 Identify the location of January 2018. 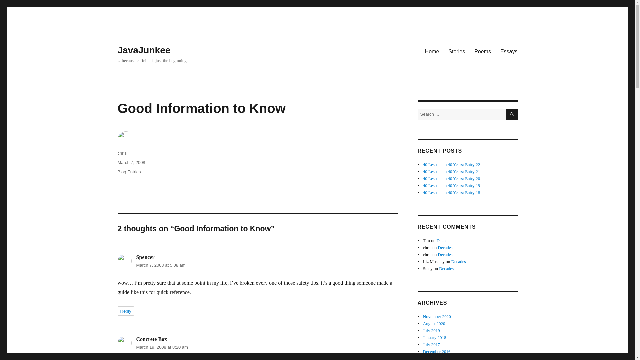
(435, 337).